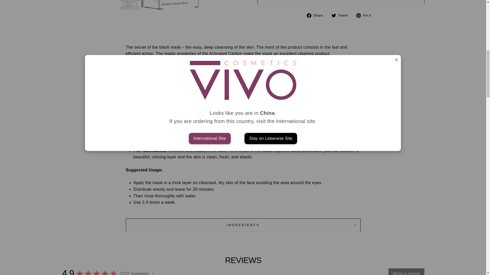 Image resolution: width=490 pixels, height=275 pixels. Describe the element at coordinates (365, 15) in the screenshot. I see `Pin on Pinterest` at that location.